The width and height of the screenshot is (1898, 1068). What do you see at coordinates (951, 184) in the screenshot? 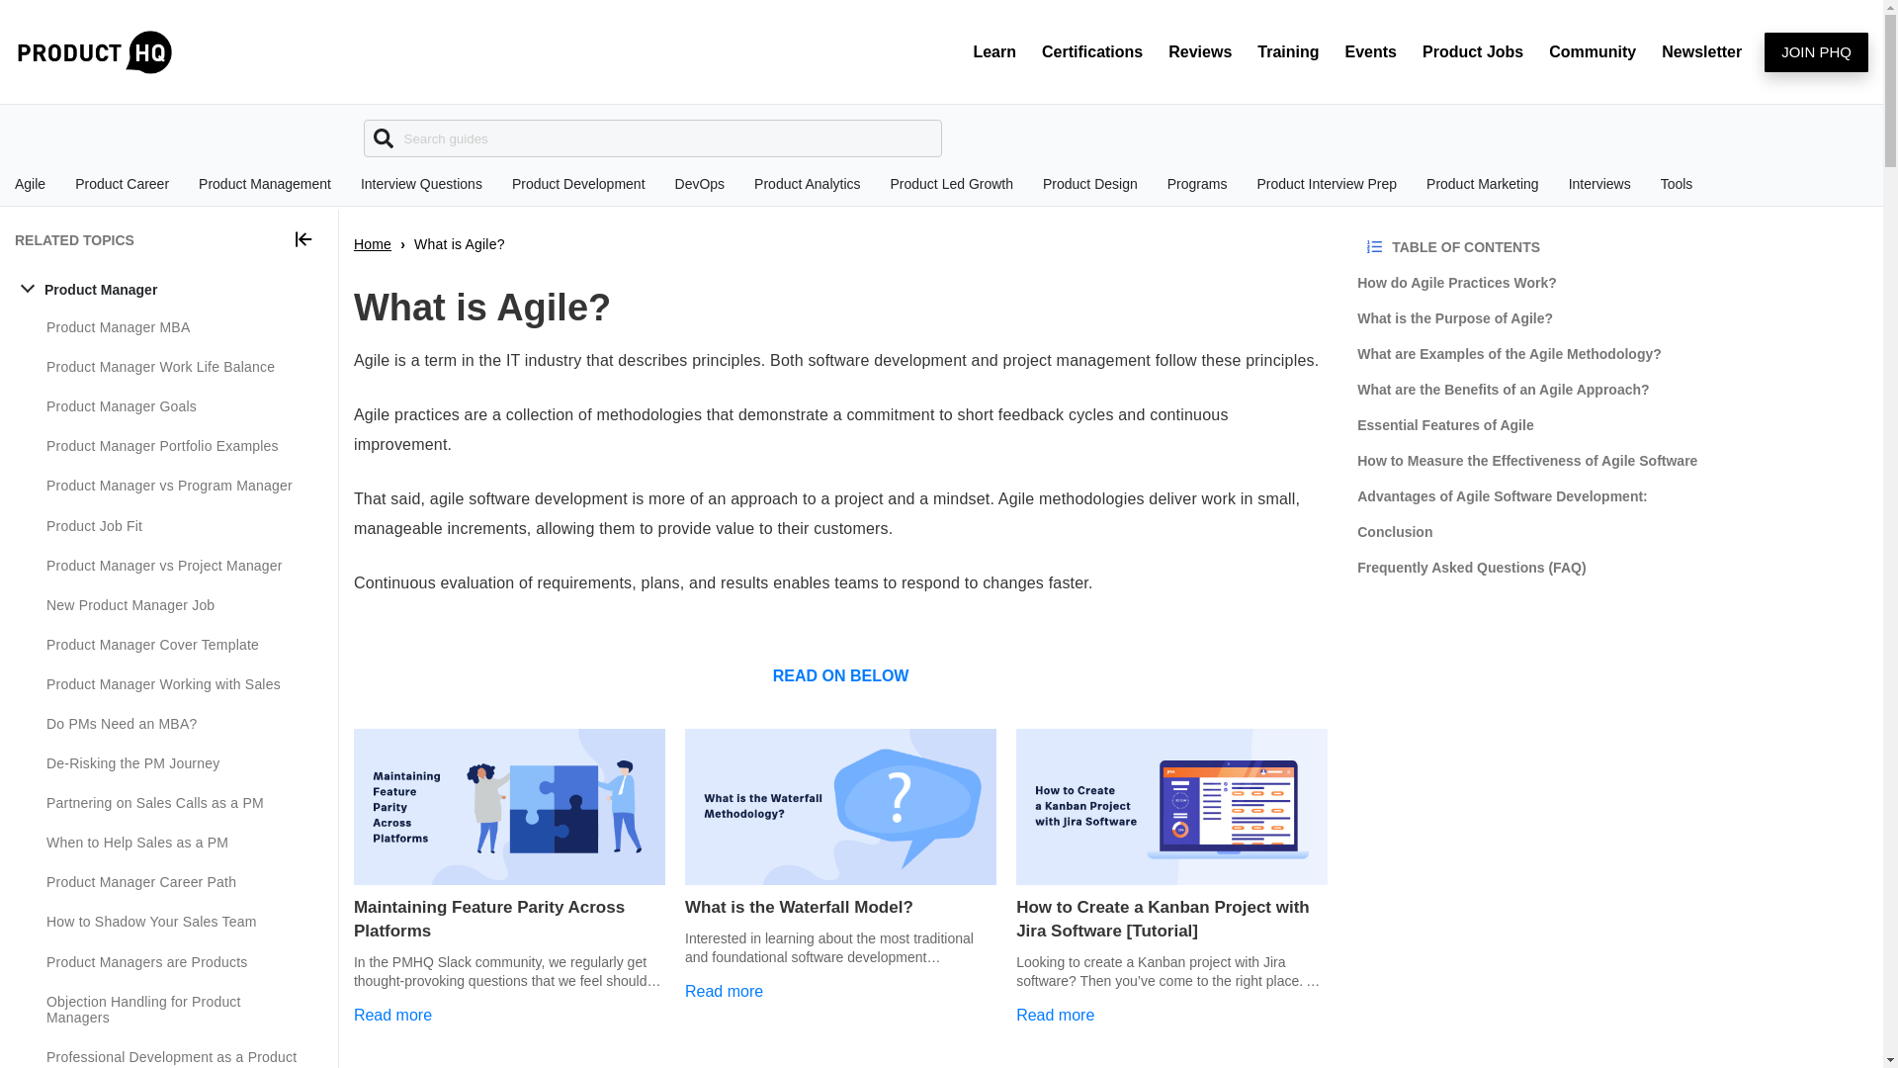
I see `Product Led Growth` at bounding box center [951, 184].